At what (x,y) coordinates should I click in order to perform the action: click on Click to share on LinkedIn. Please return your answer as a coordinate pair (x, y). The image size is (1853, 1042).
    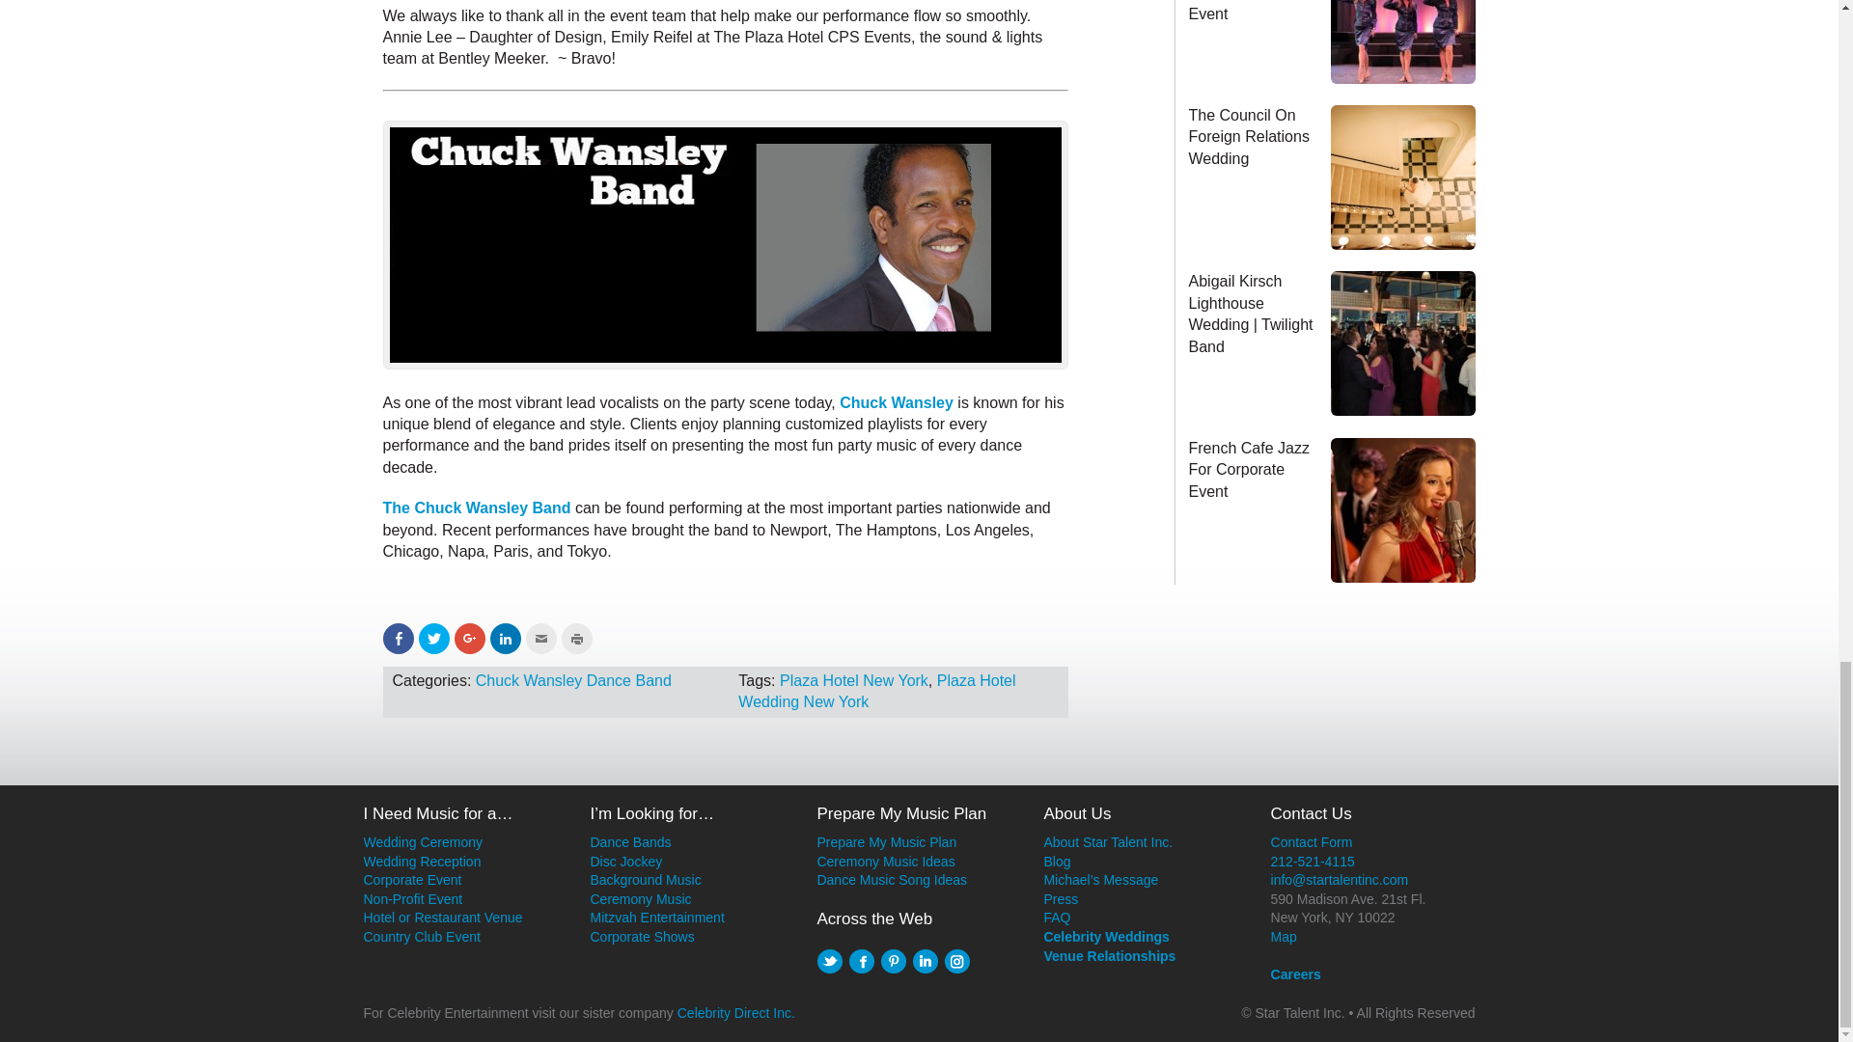
    Looking at the image, I should click on (506, 639).